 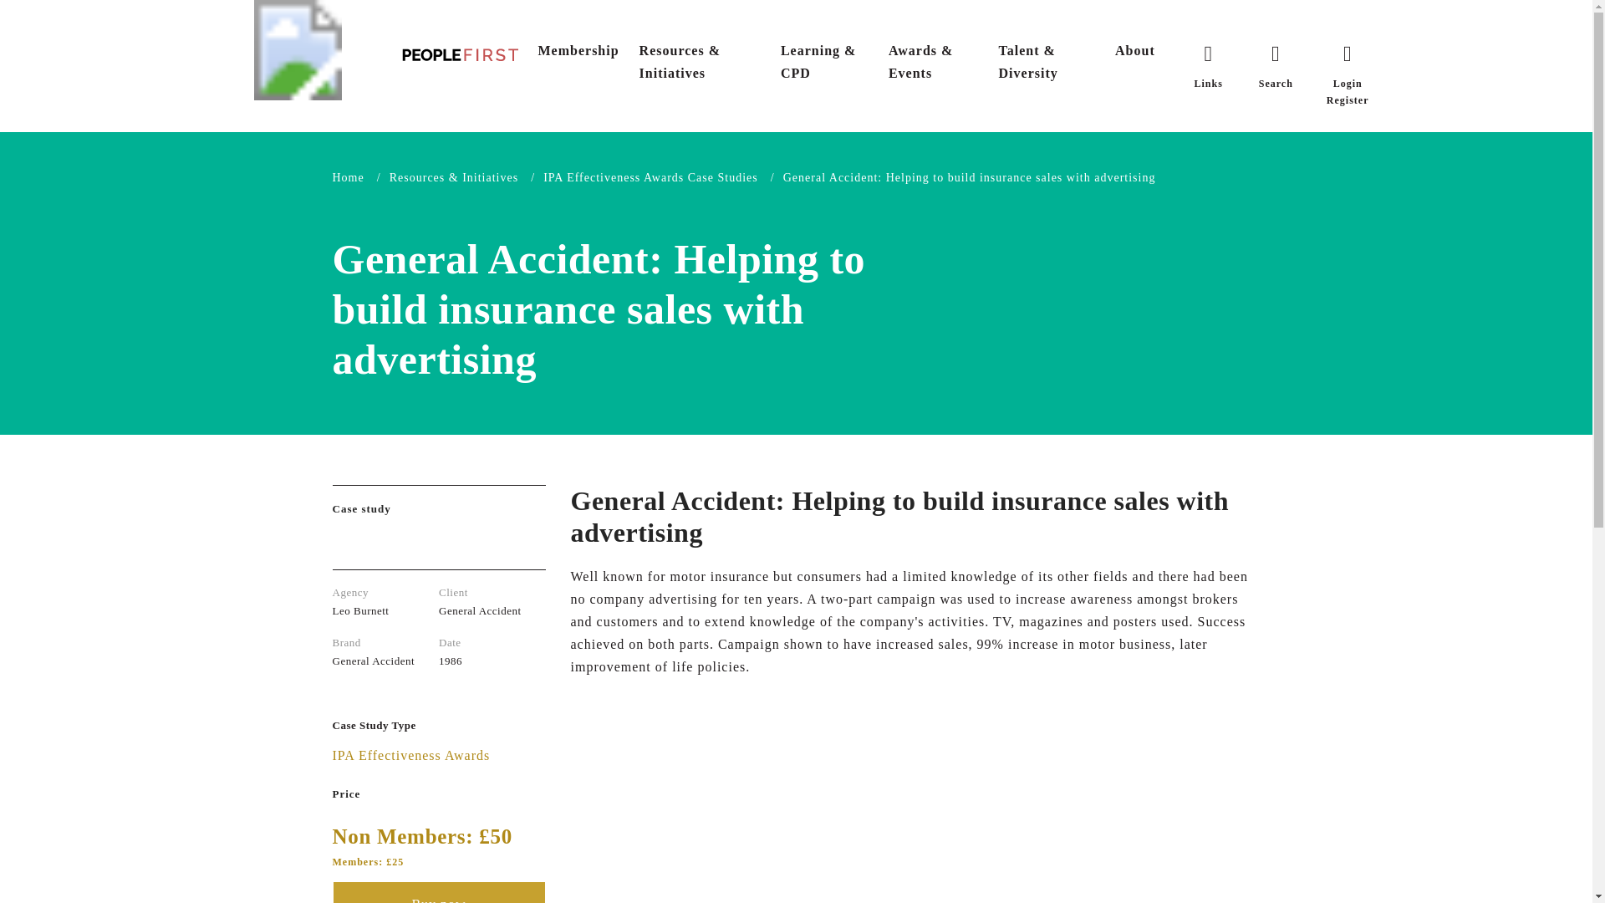 I want to click on IPA Incorporated by Royal Charter, so click(x=298, y=50).